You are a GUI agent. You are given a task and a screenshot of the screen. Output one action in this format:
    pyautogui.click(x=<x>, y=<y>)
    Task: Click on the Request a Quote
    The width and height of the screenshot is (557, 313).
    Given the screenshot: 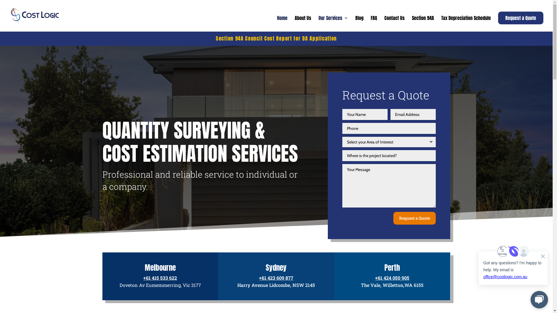 What is the action you would take?
    pyautogui.click(x=415, y=218)
    